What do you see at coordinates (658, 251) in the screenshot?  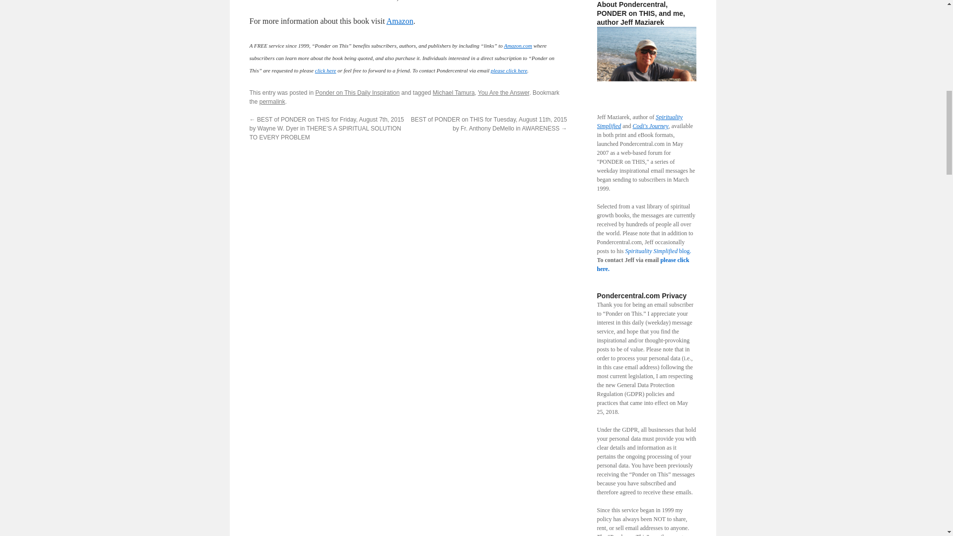 I see `Spirituality Simplified blog.` at bounding box center [658, 251].